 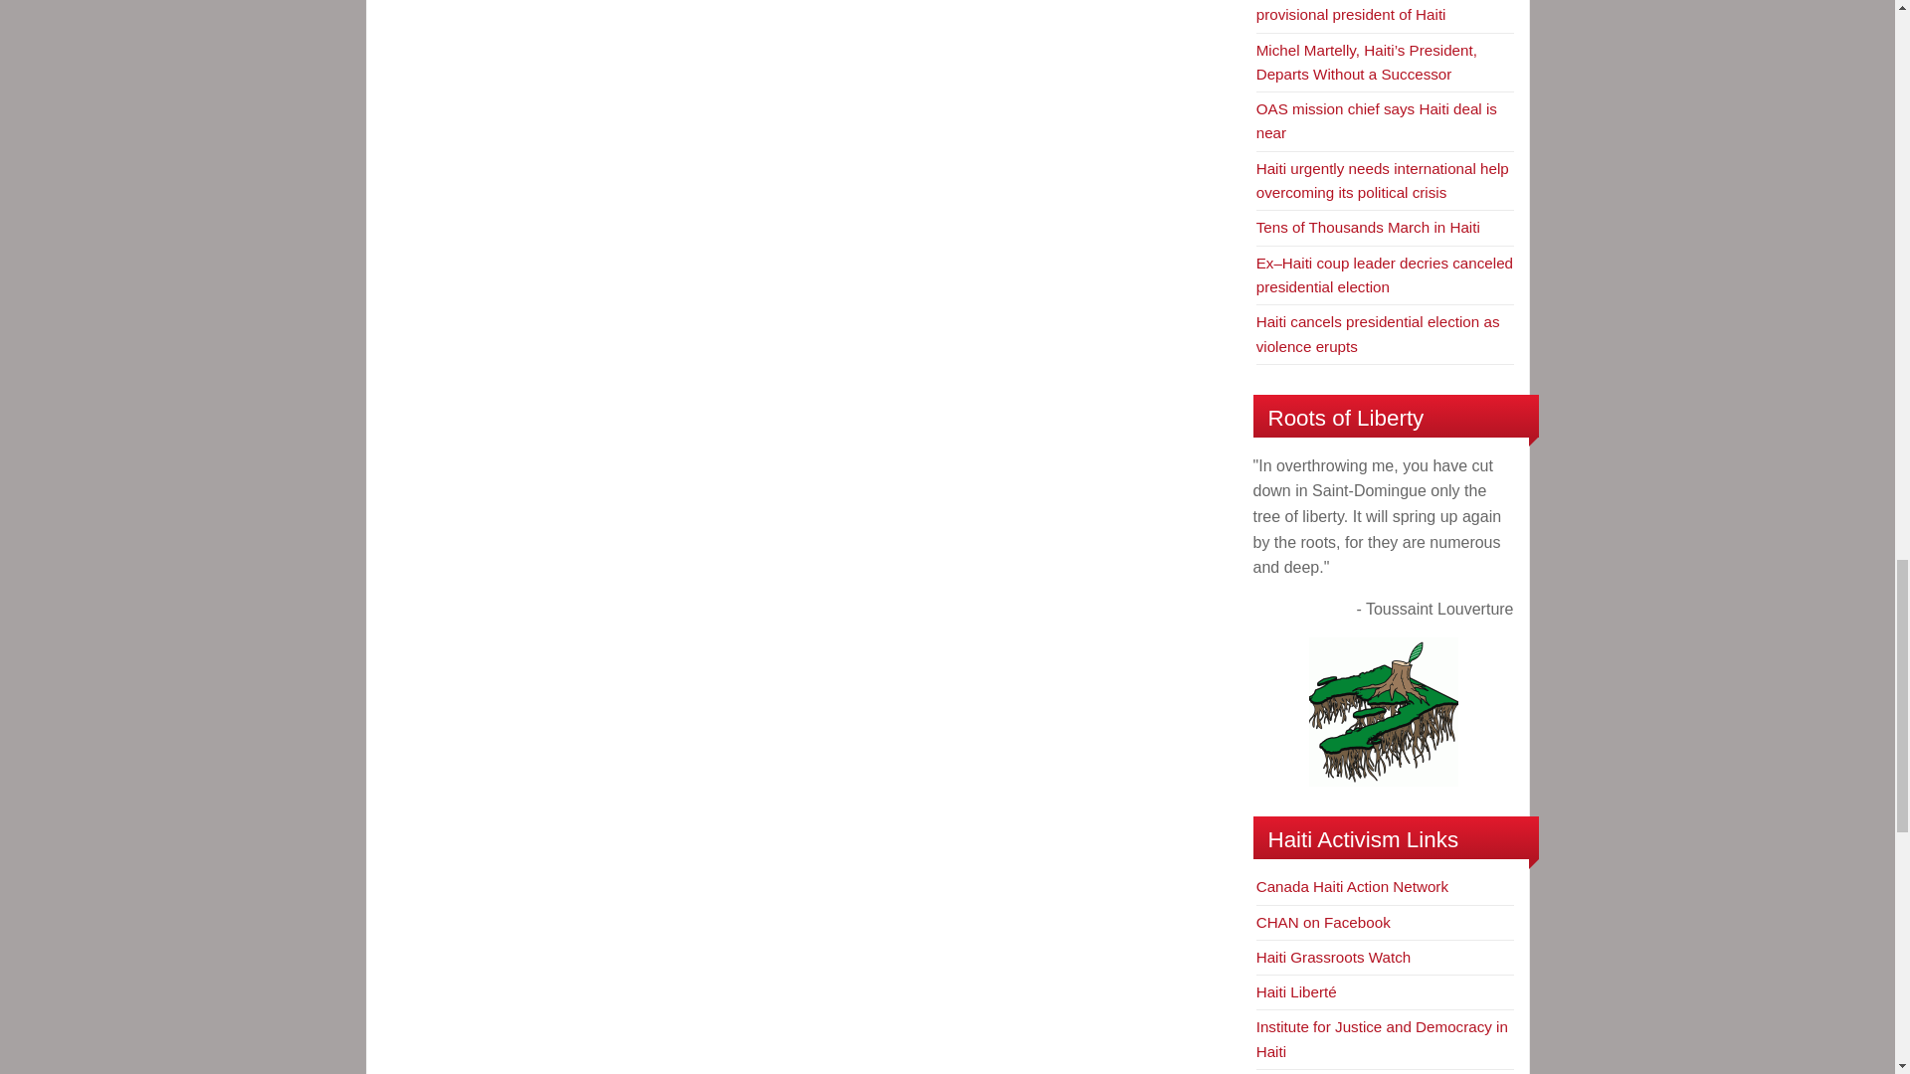 What do you see at coordinates (1377, 120) in the screenshot?
I see `OAS mission chief says Haiti deal is near` at bounding box center [1377, 120].